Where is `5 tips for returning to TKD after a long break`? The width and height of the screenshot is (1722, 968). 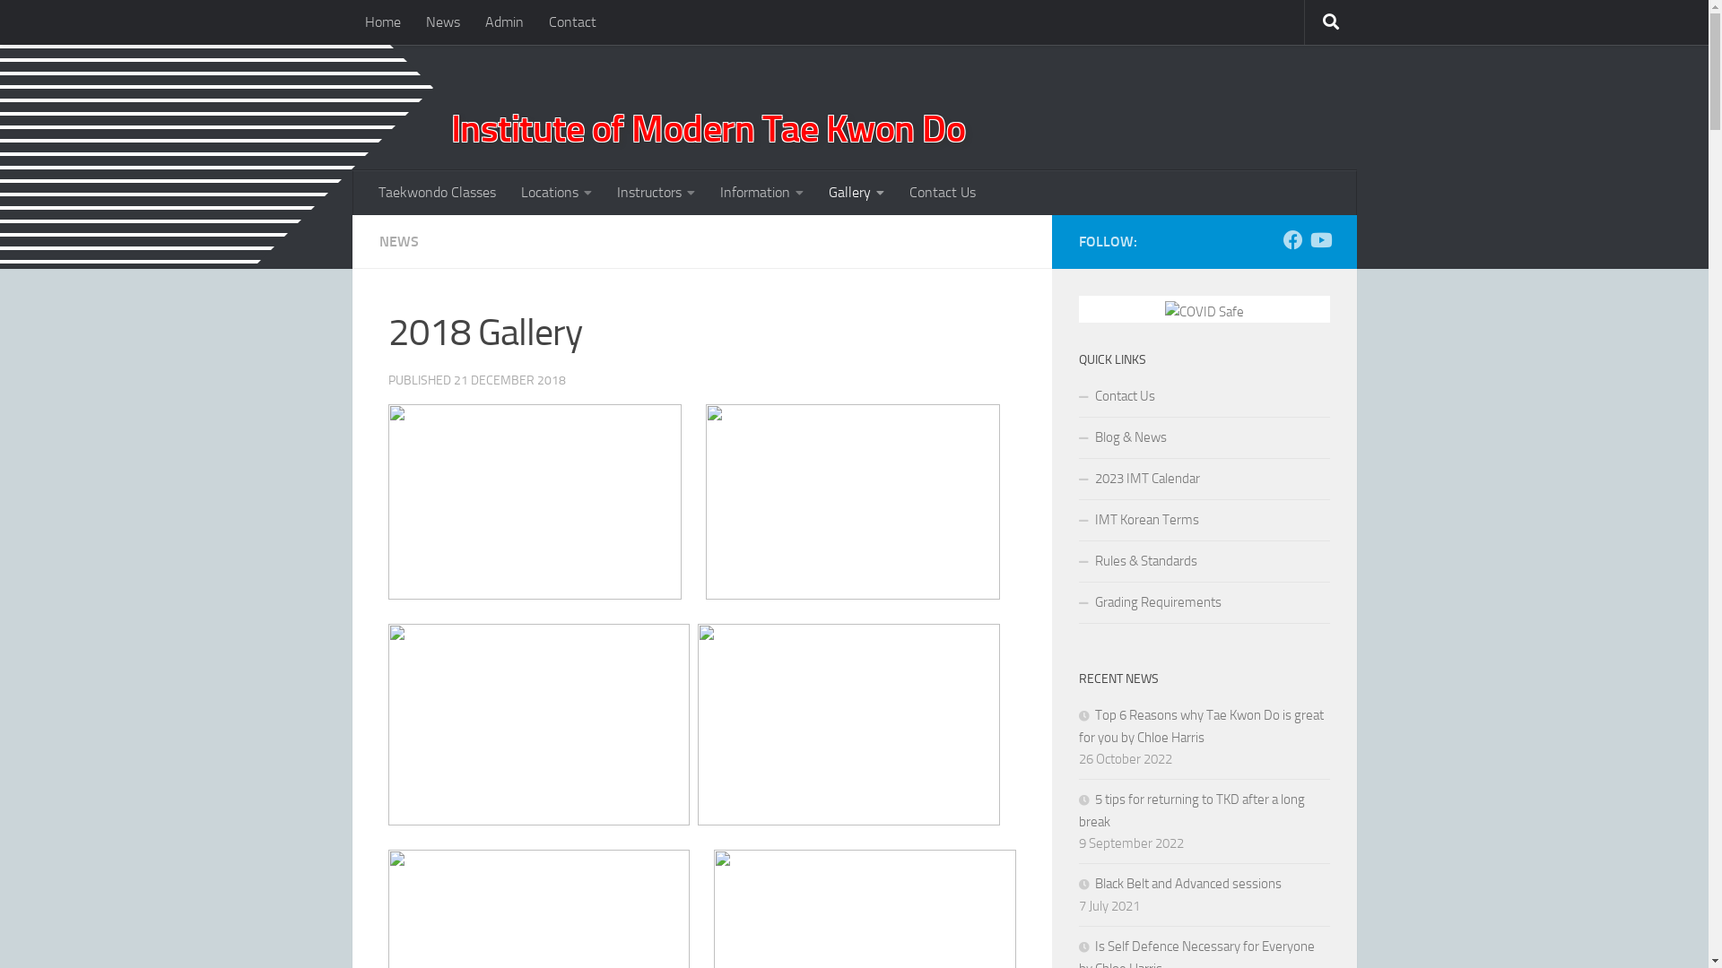
5 tips for returning to TKD after a long break is located at coordinates (1191, 810).